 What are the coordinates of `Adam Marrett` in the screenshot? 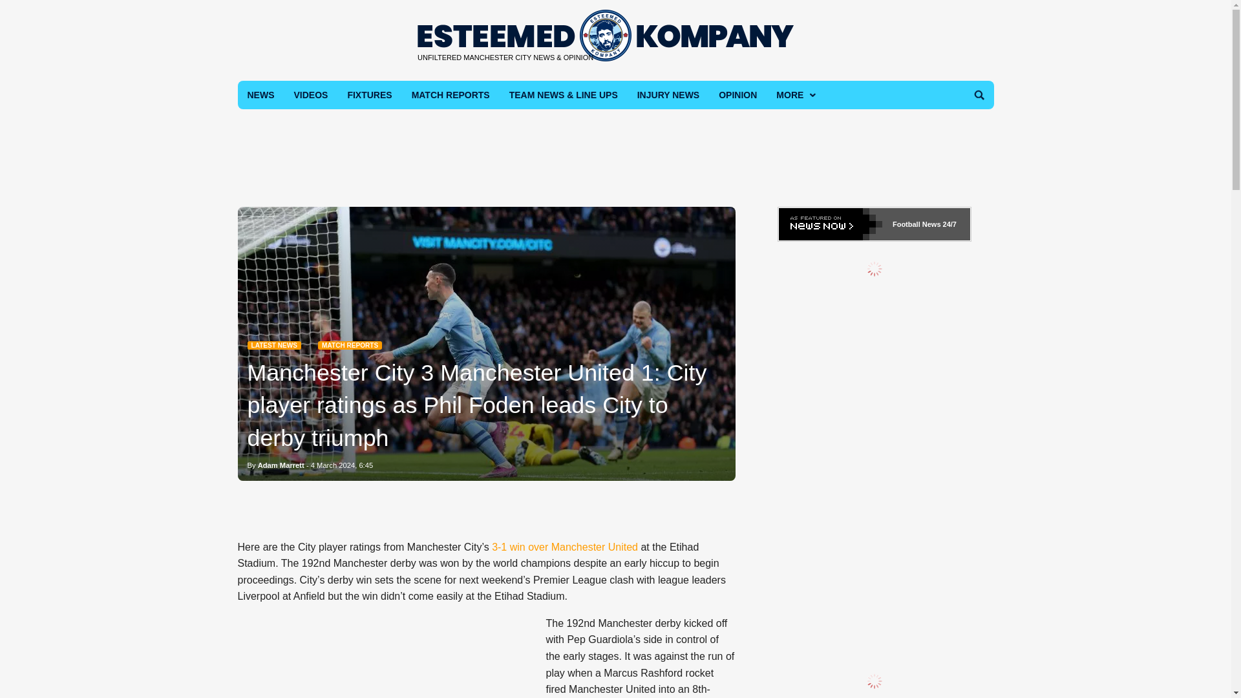 It's located at (281, 465).